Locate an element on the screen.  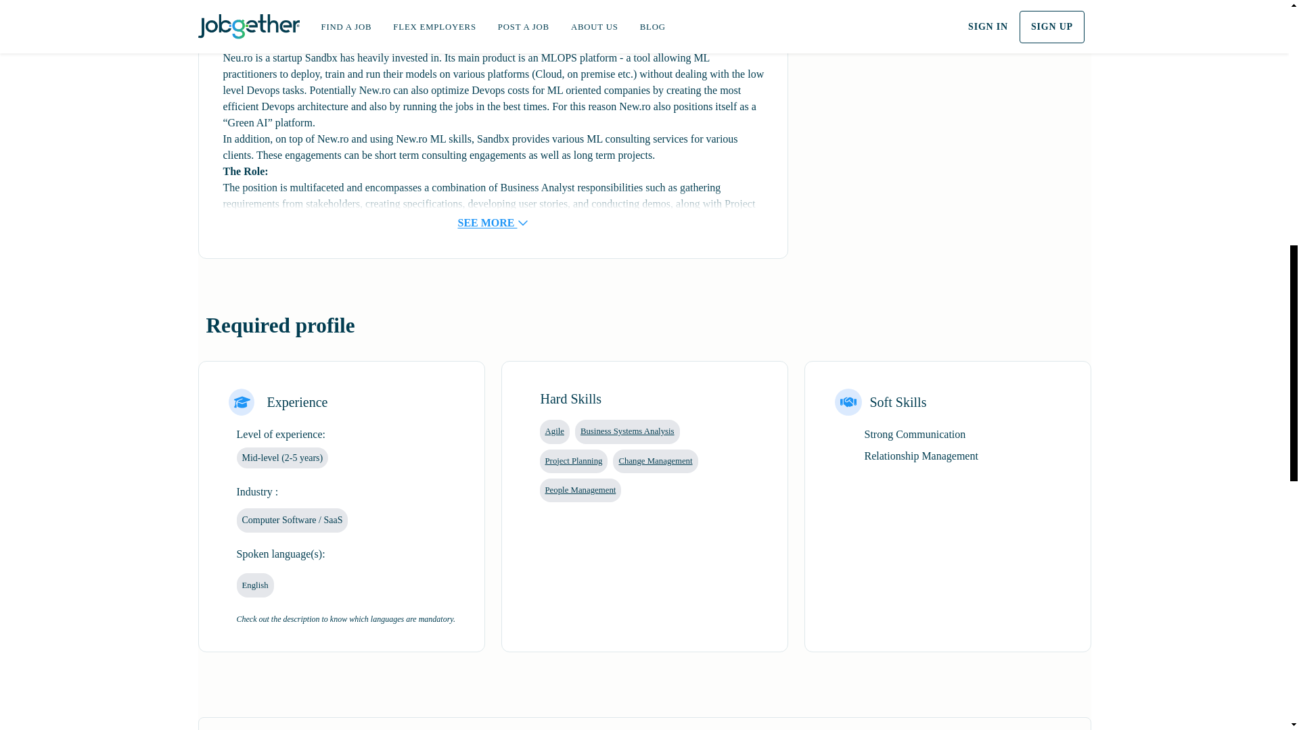
SEE MORE is located at coordinates (493, 210).